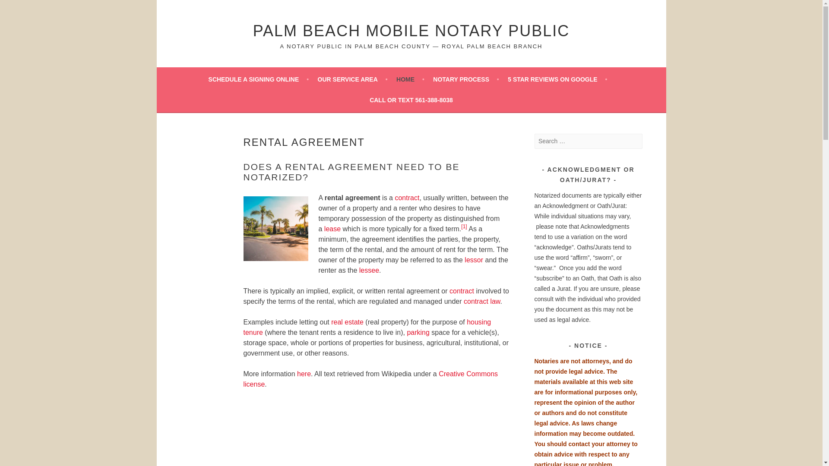 Image resolution: width=829 pixels, height=466 pixels. I want to click on Contract, so click(462, 291).